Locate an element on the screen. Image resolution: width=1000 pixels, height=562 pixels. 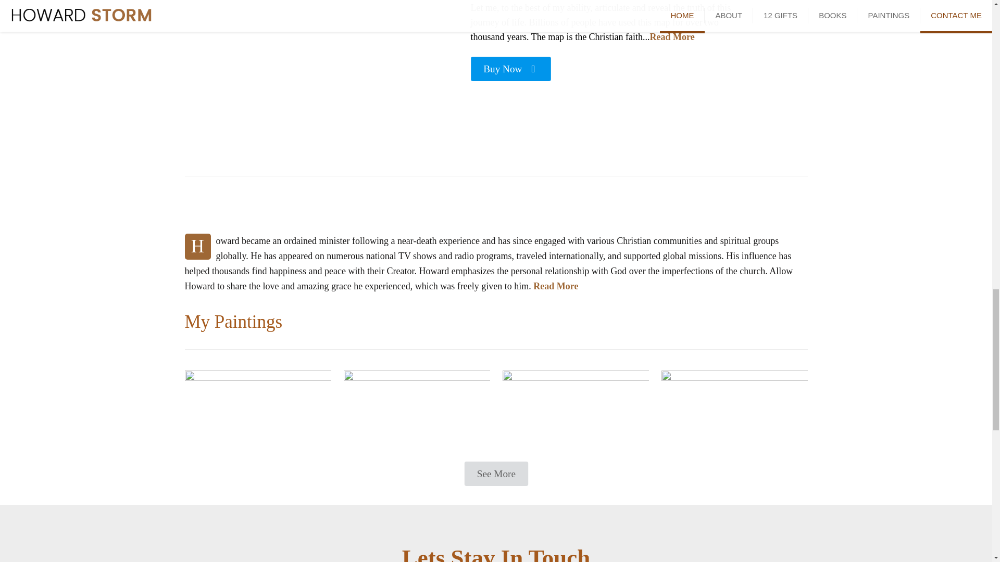
Buy Now is located at coordinates (504, 67).